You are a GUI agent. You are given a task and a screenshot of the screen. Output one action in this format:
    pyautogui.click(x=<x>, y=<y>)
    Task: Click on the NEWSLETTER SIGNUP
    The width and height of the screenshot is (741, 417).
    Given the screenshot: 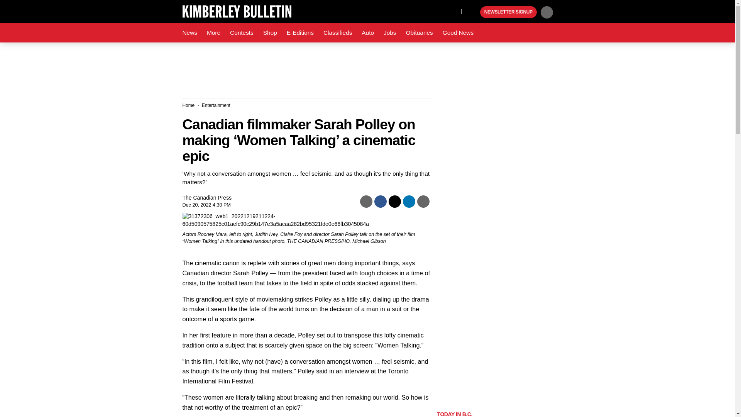 What is the action you would take?
    pyautogui.click(x=508, y=12)
    